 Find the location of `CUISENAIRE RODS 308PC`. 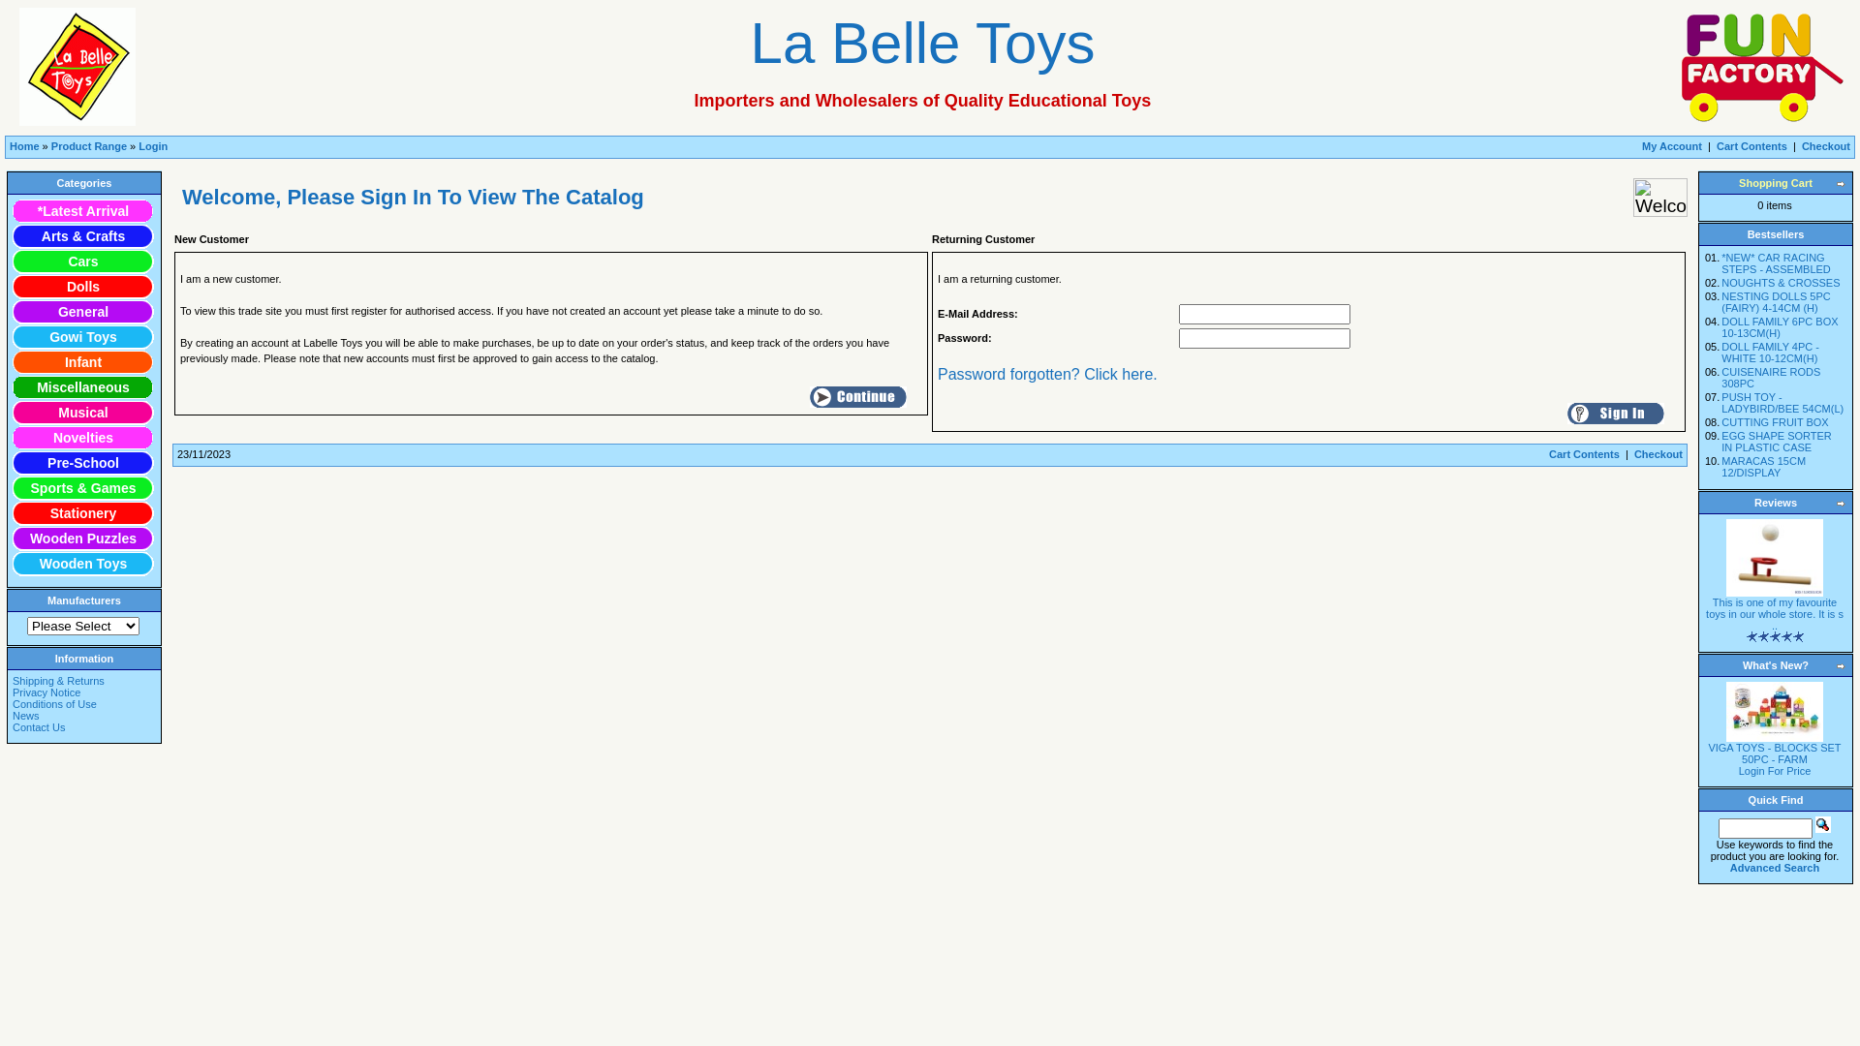

CUISENAIRE RODS 308PC is located at coordinates (1771, 378).